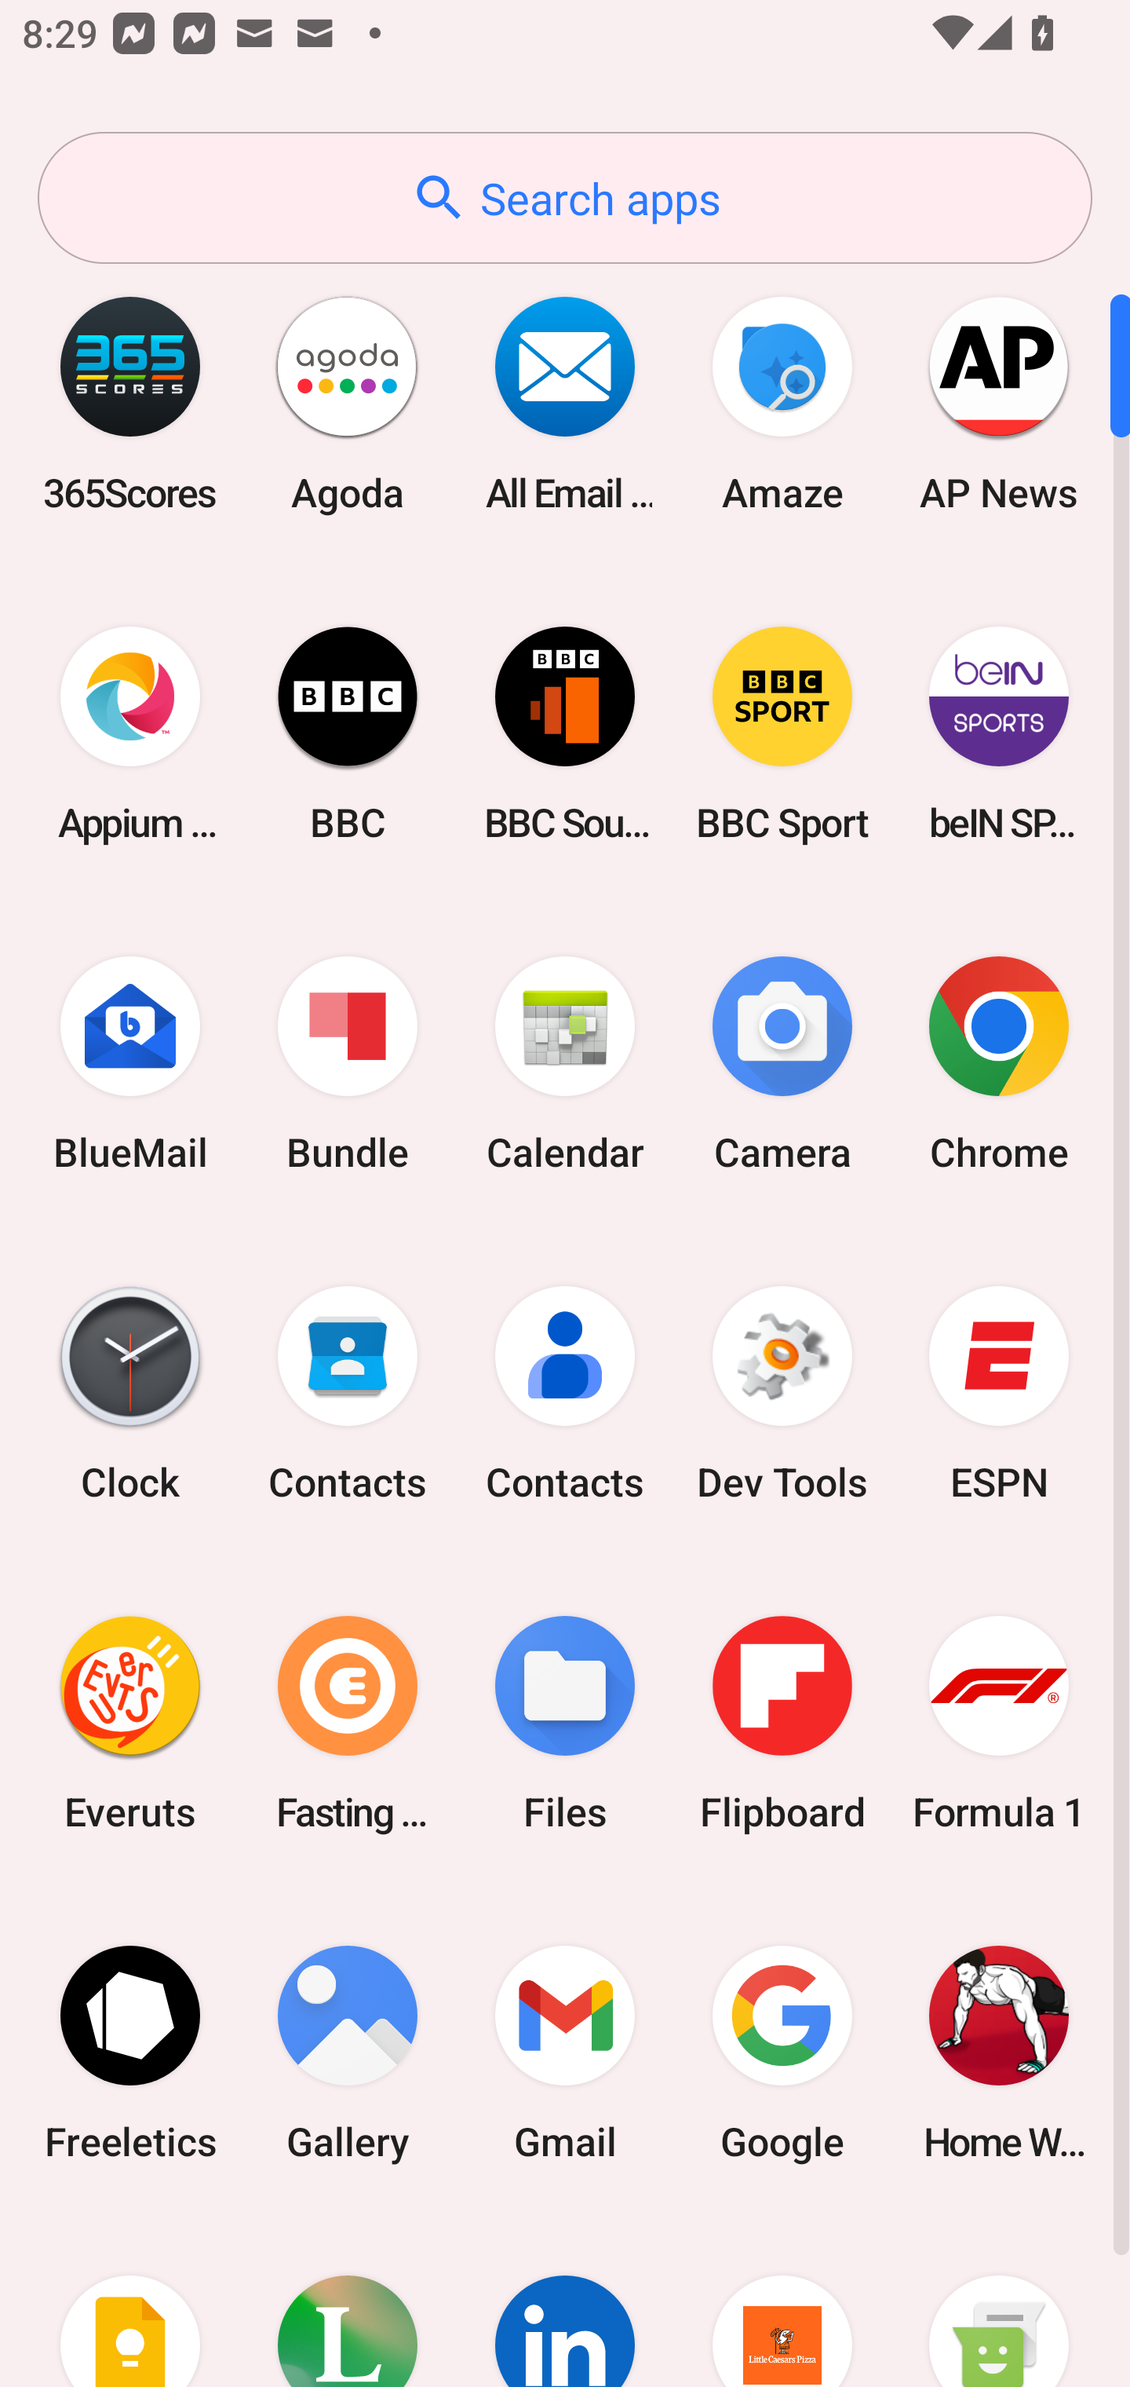  What do you see at coordinates (999, 1065) in the screenshot?
I see `Chrome` at bounding box center [999, 1065].